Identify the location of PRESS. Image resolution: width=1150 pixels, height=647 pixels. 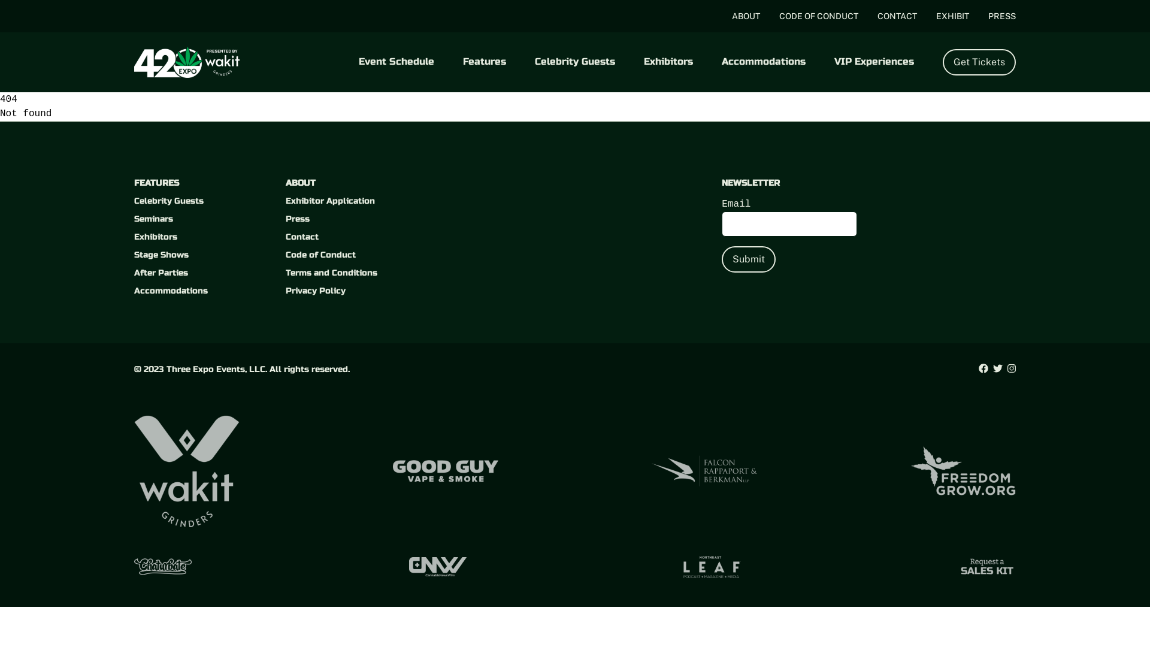
(1002, 16).